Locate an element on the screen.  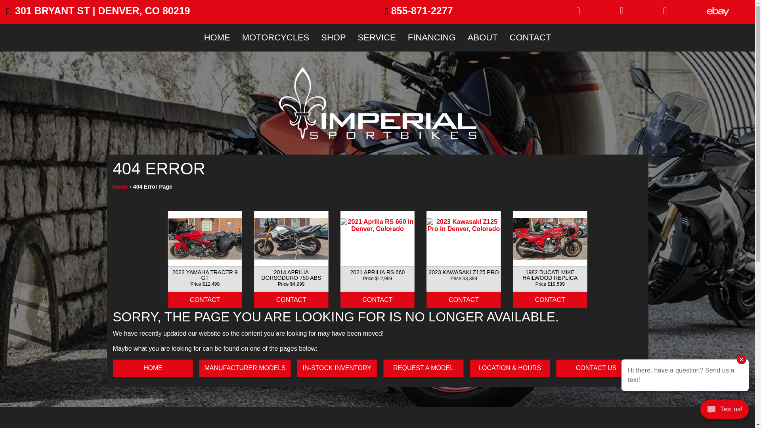
 855-871-2277 is located at coordinates (419, 11).